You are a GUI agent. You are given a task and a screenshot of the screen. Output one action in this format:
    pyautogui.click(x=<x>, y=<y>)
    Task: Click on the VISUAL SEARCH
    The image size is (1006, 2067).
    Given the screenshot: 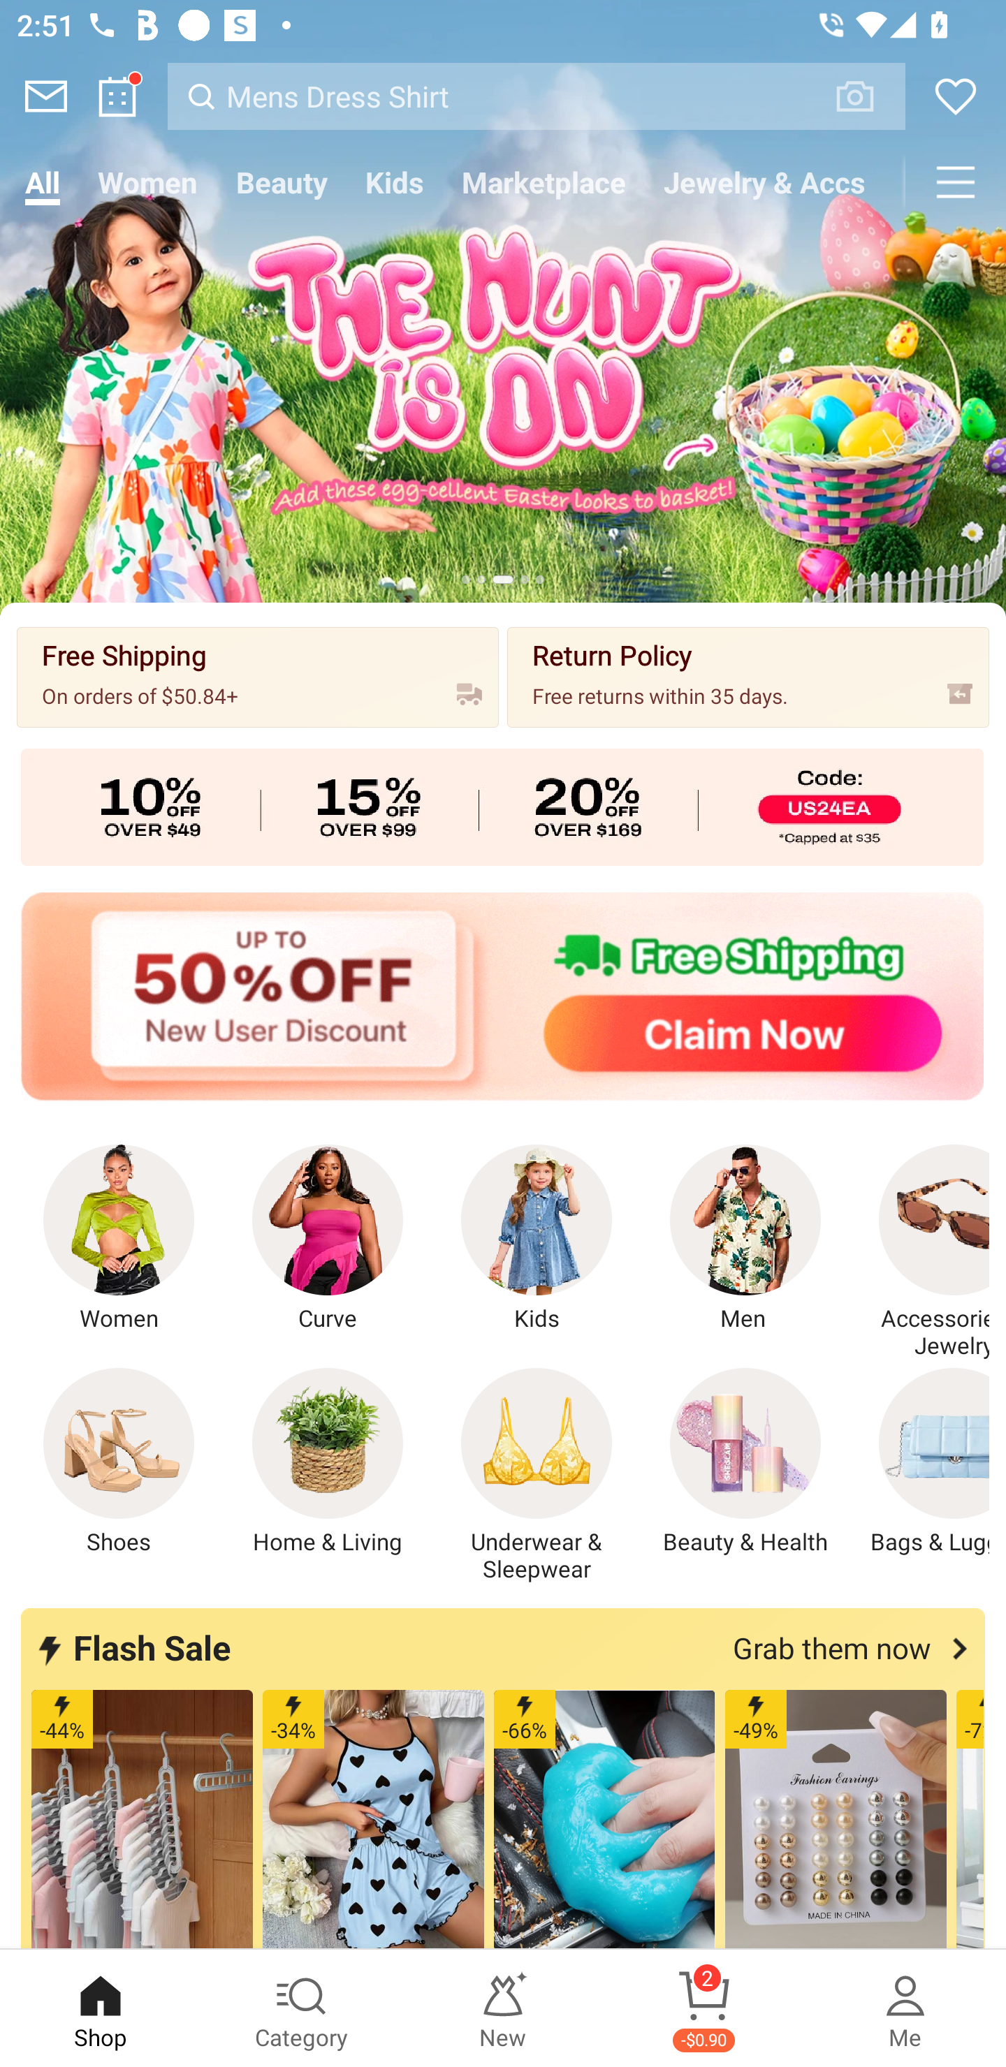 What is the action you would take?
    pyautogui.click(x=868, y=96)
    